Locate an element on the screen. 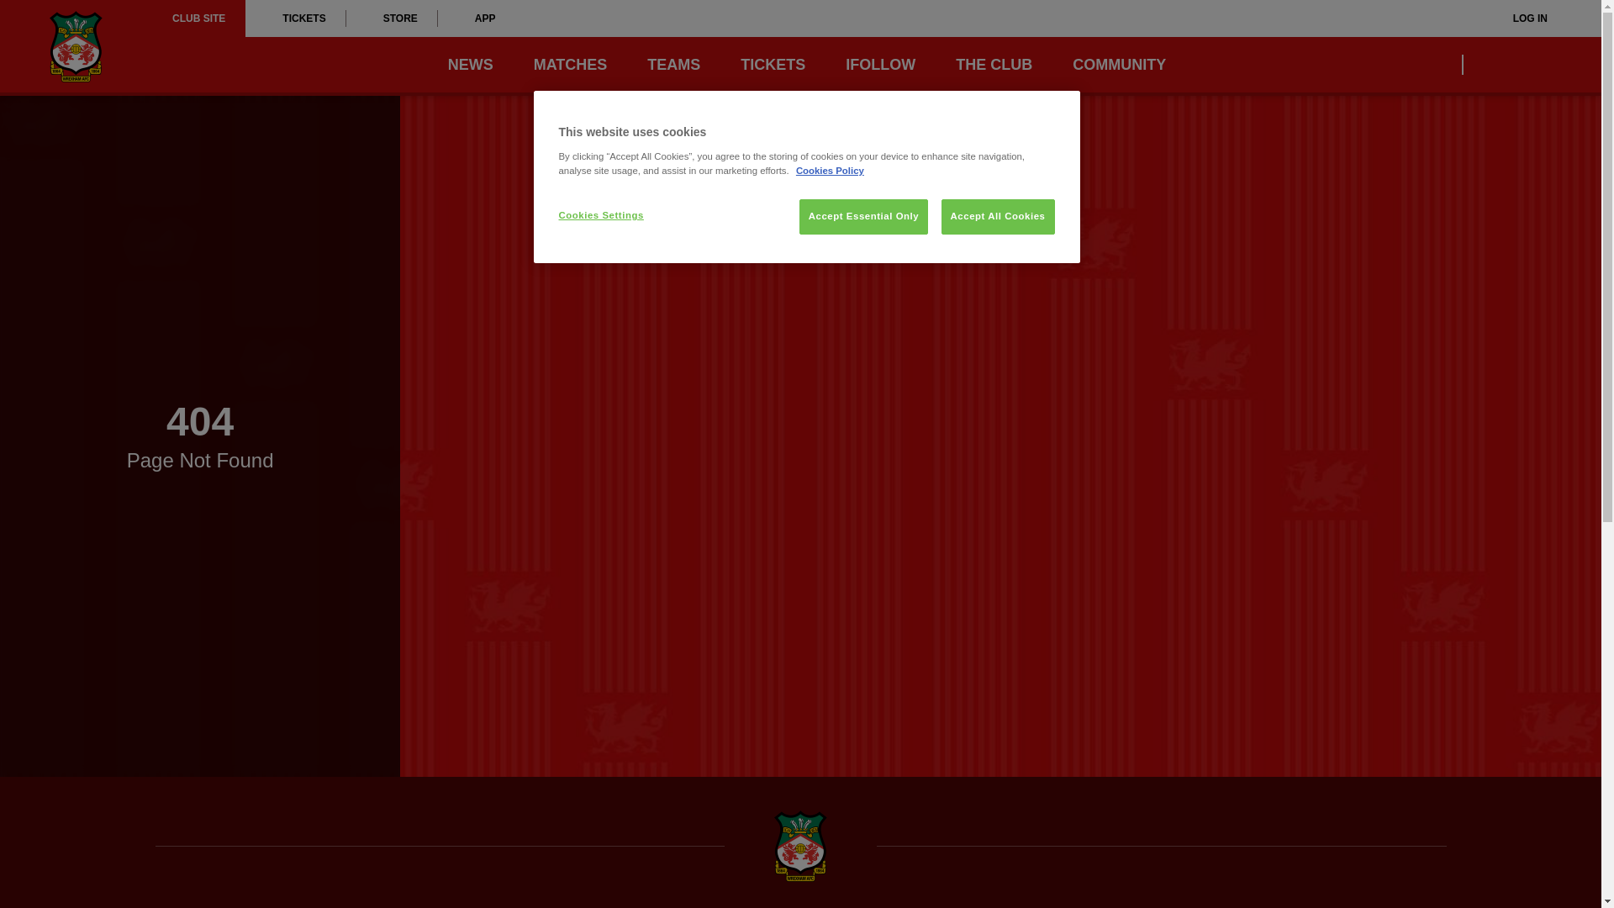 The height and width of the screenshot is (908, 1614). Cookies Policy is located at coordinates (829, 170).